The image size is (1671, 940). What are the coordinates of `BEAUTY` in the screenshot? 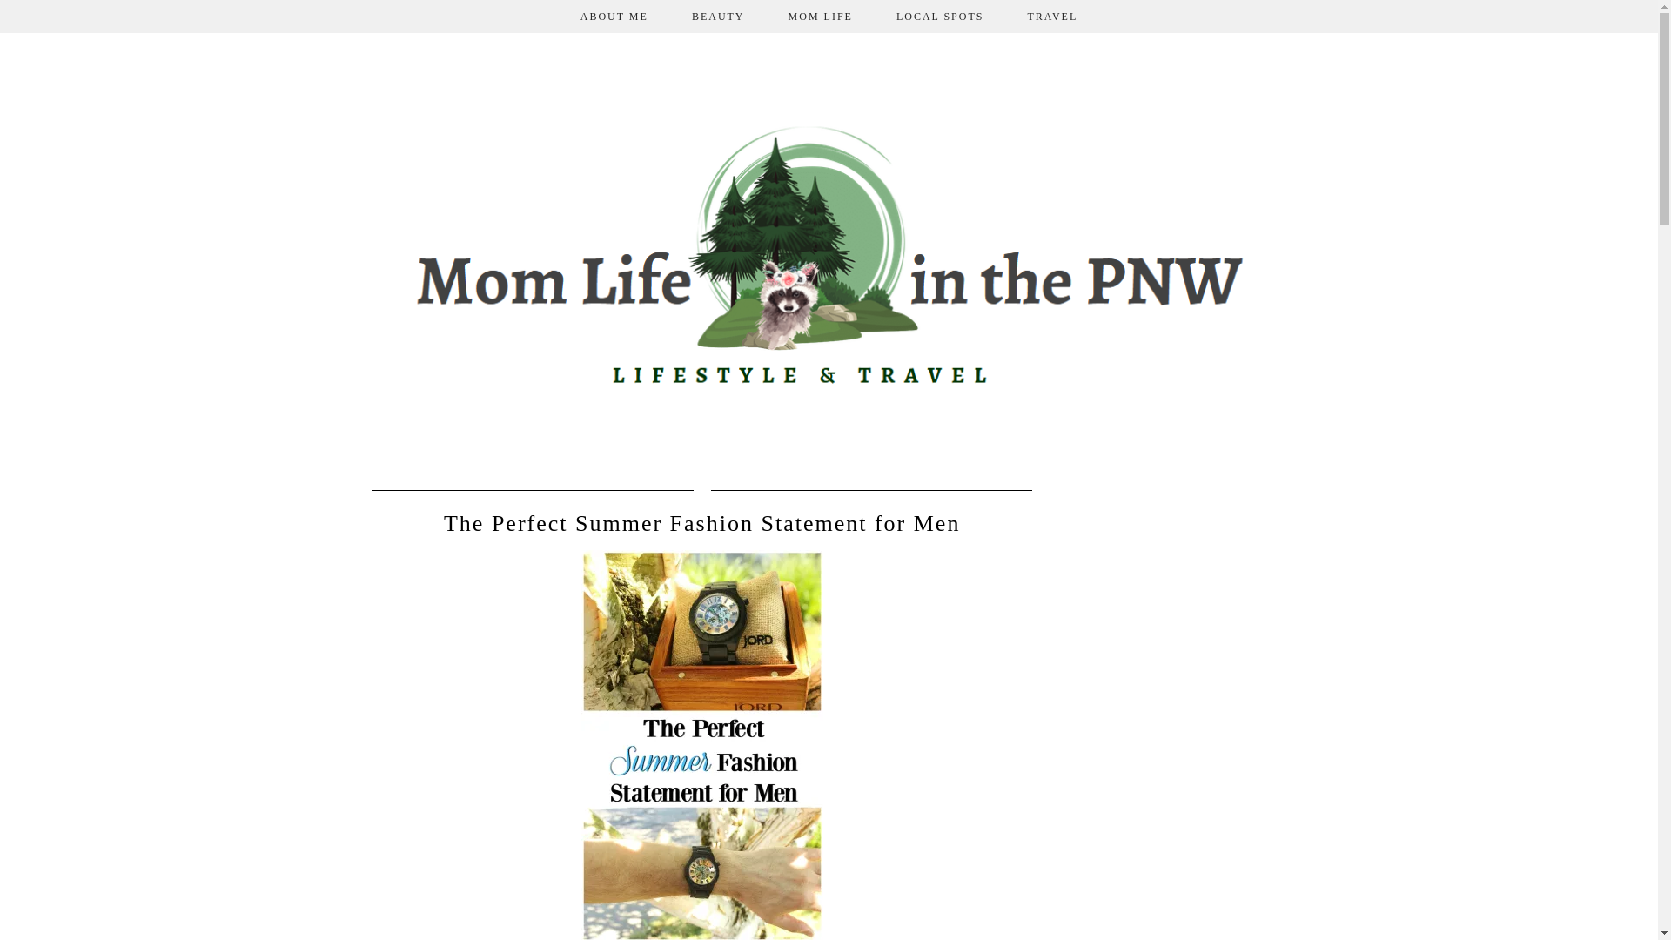 It's located at (718, 16).